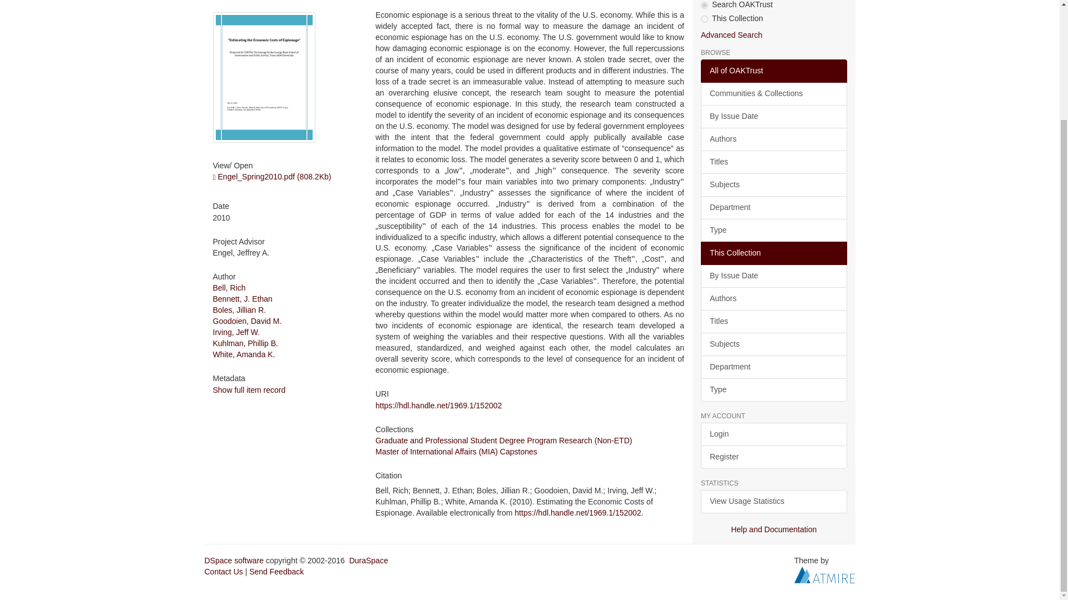 Image resolution: width=1068 pixels, height=600 pixels. What do you see at coordinates (229, 287) in the screenshot?
I see `Bell, Rich` at bounding box center [229, 287].